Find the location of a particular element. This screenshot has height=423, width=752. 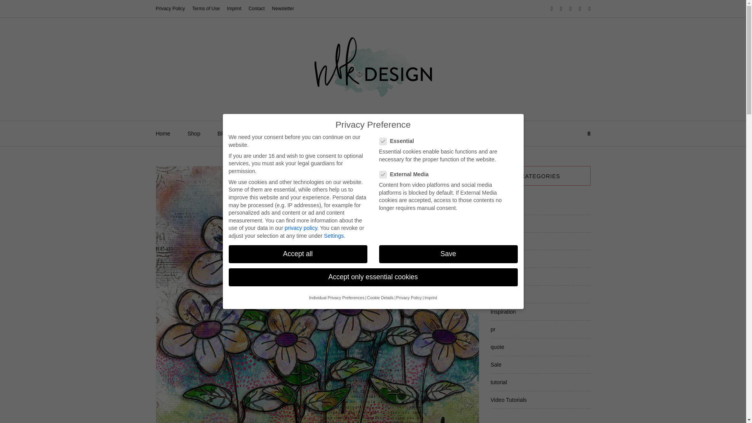

Terms of Use is located at coordinates (206, 9).